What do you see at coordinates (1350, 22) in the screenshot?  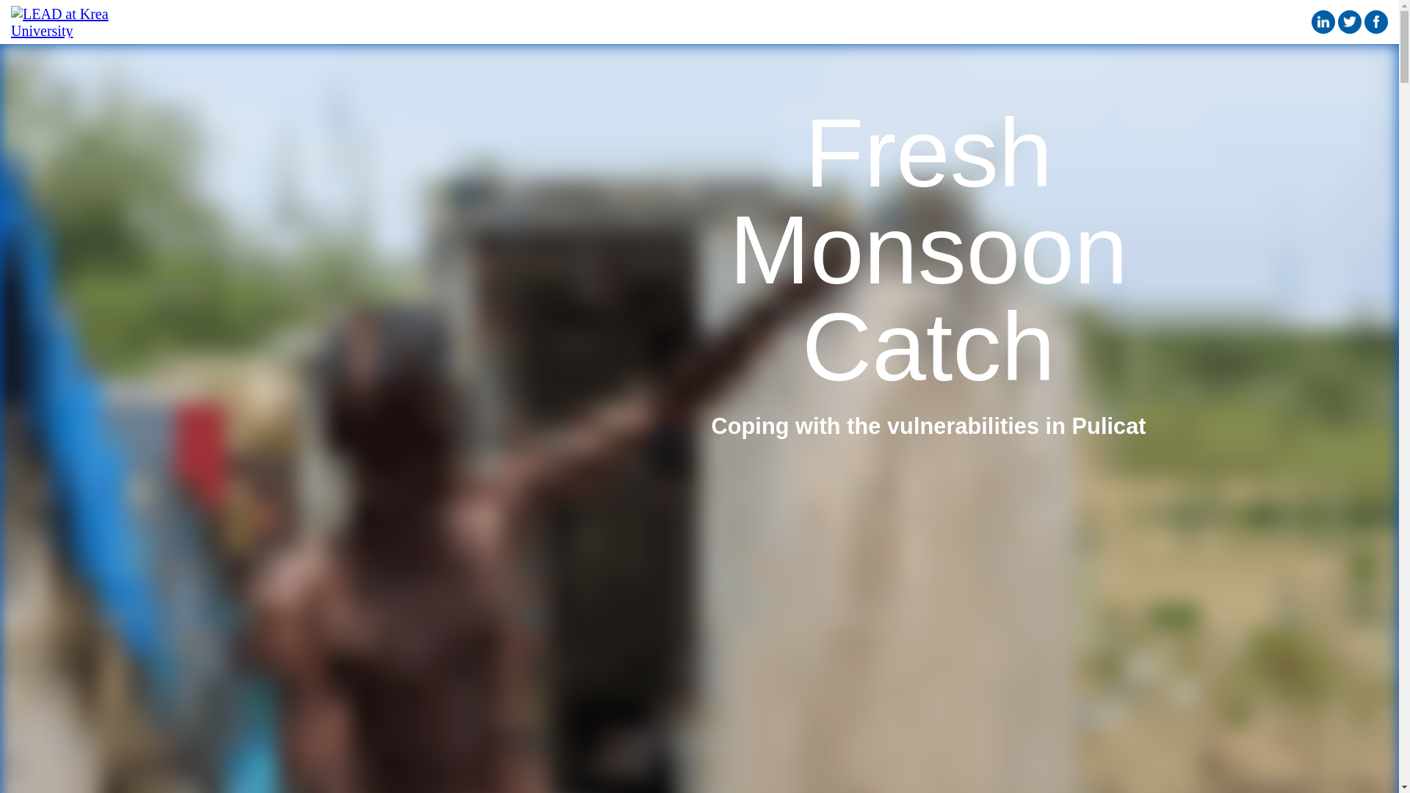 I see `Twitter` at bounding box center [1350, 22].